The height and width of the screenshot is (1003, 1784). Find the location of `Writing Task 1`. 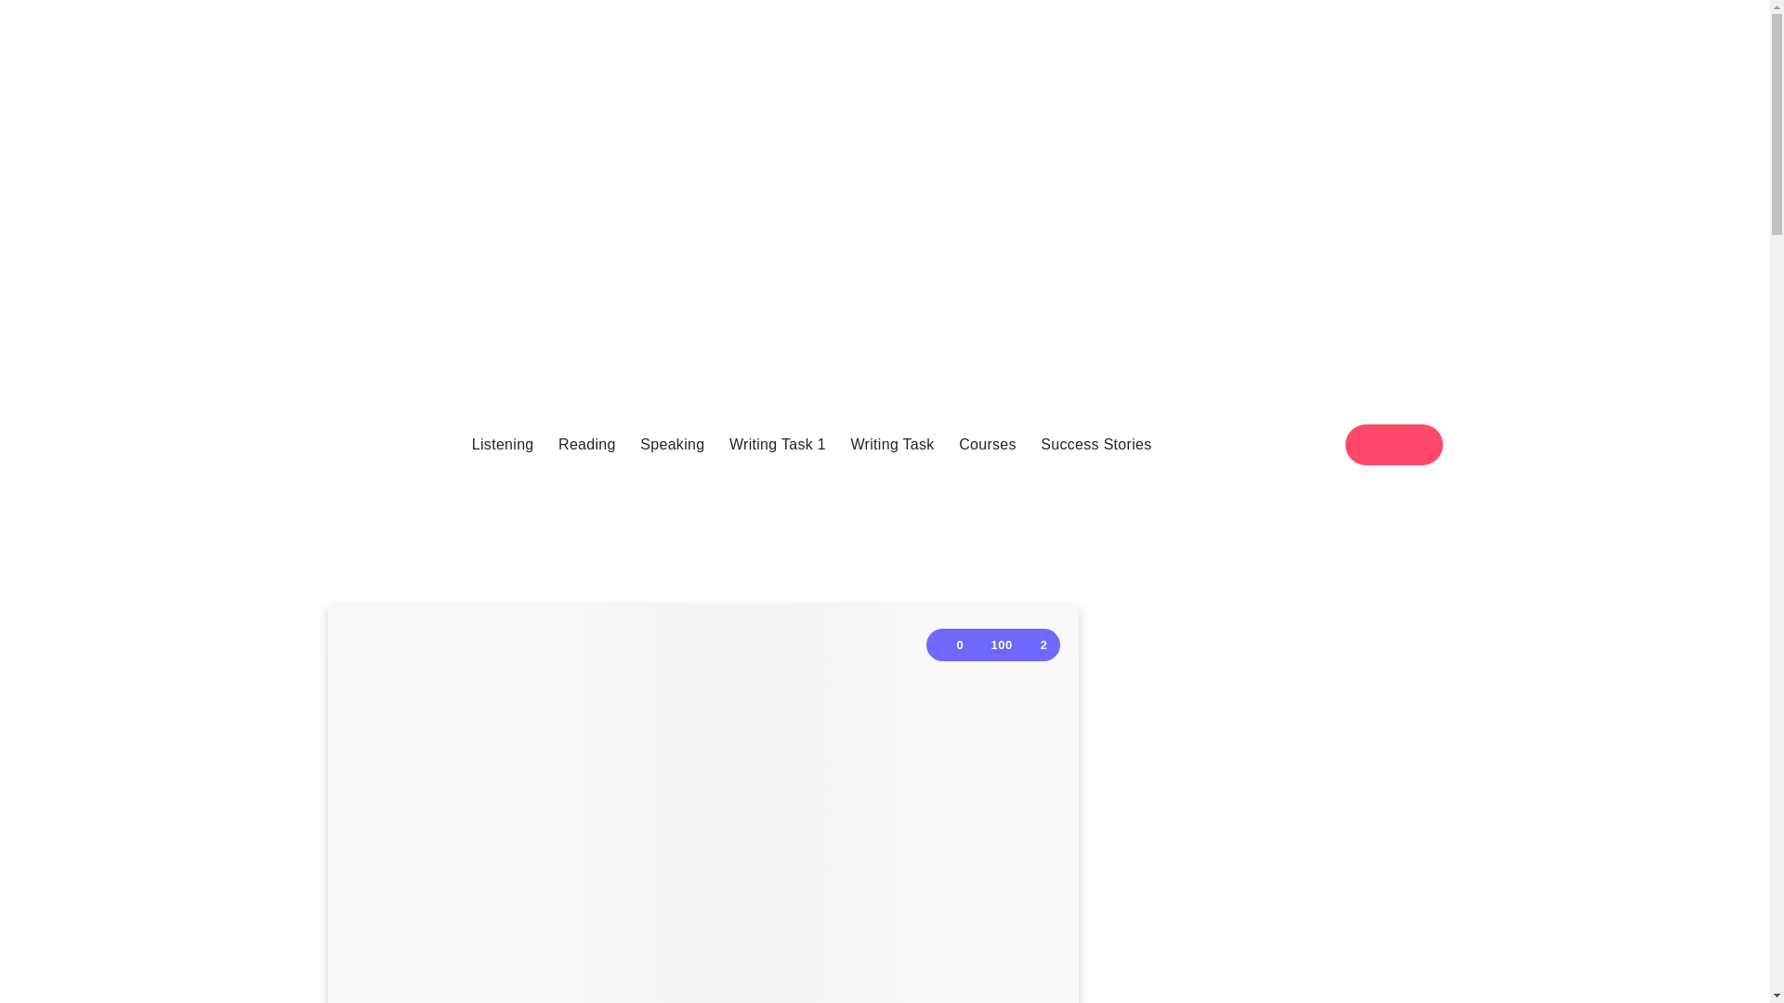

Writing Task 1 is located at coordinates (777, 444).